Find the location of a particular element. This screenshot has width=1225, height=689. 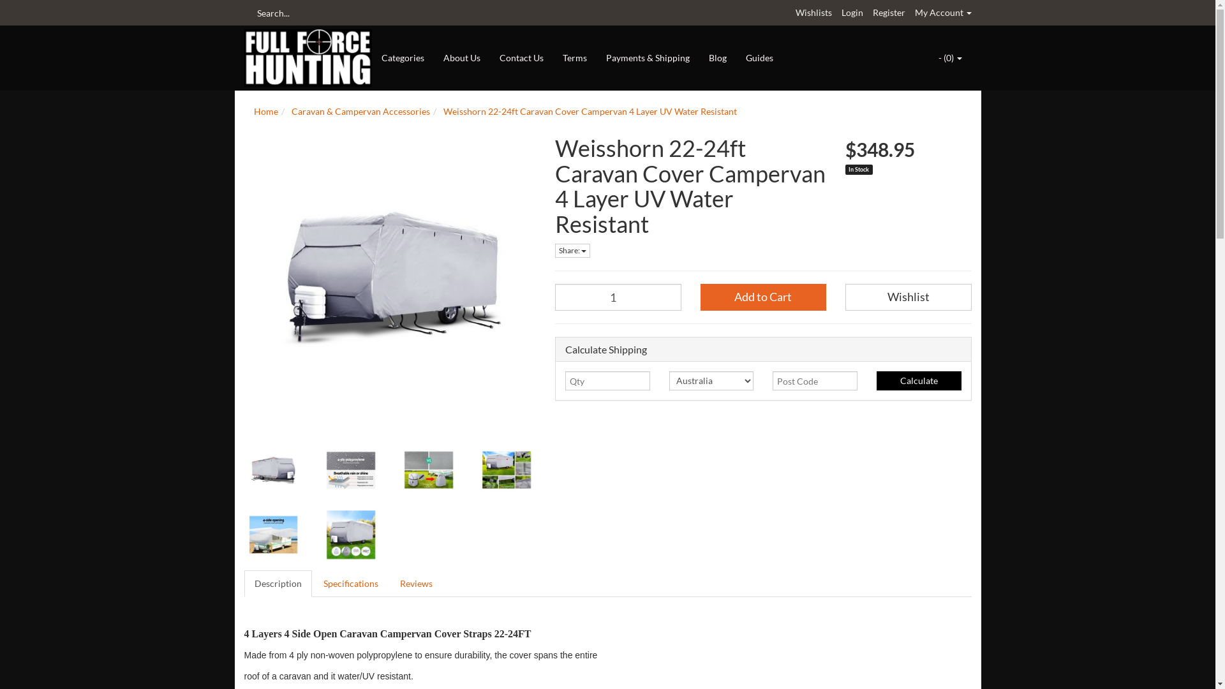

My Account is located at coordinates (943, 13).